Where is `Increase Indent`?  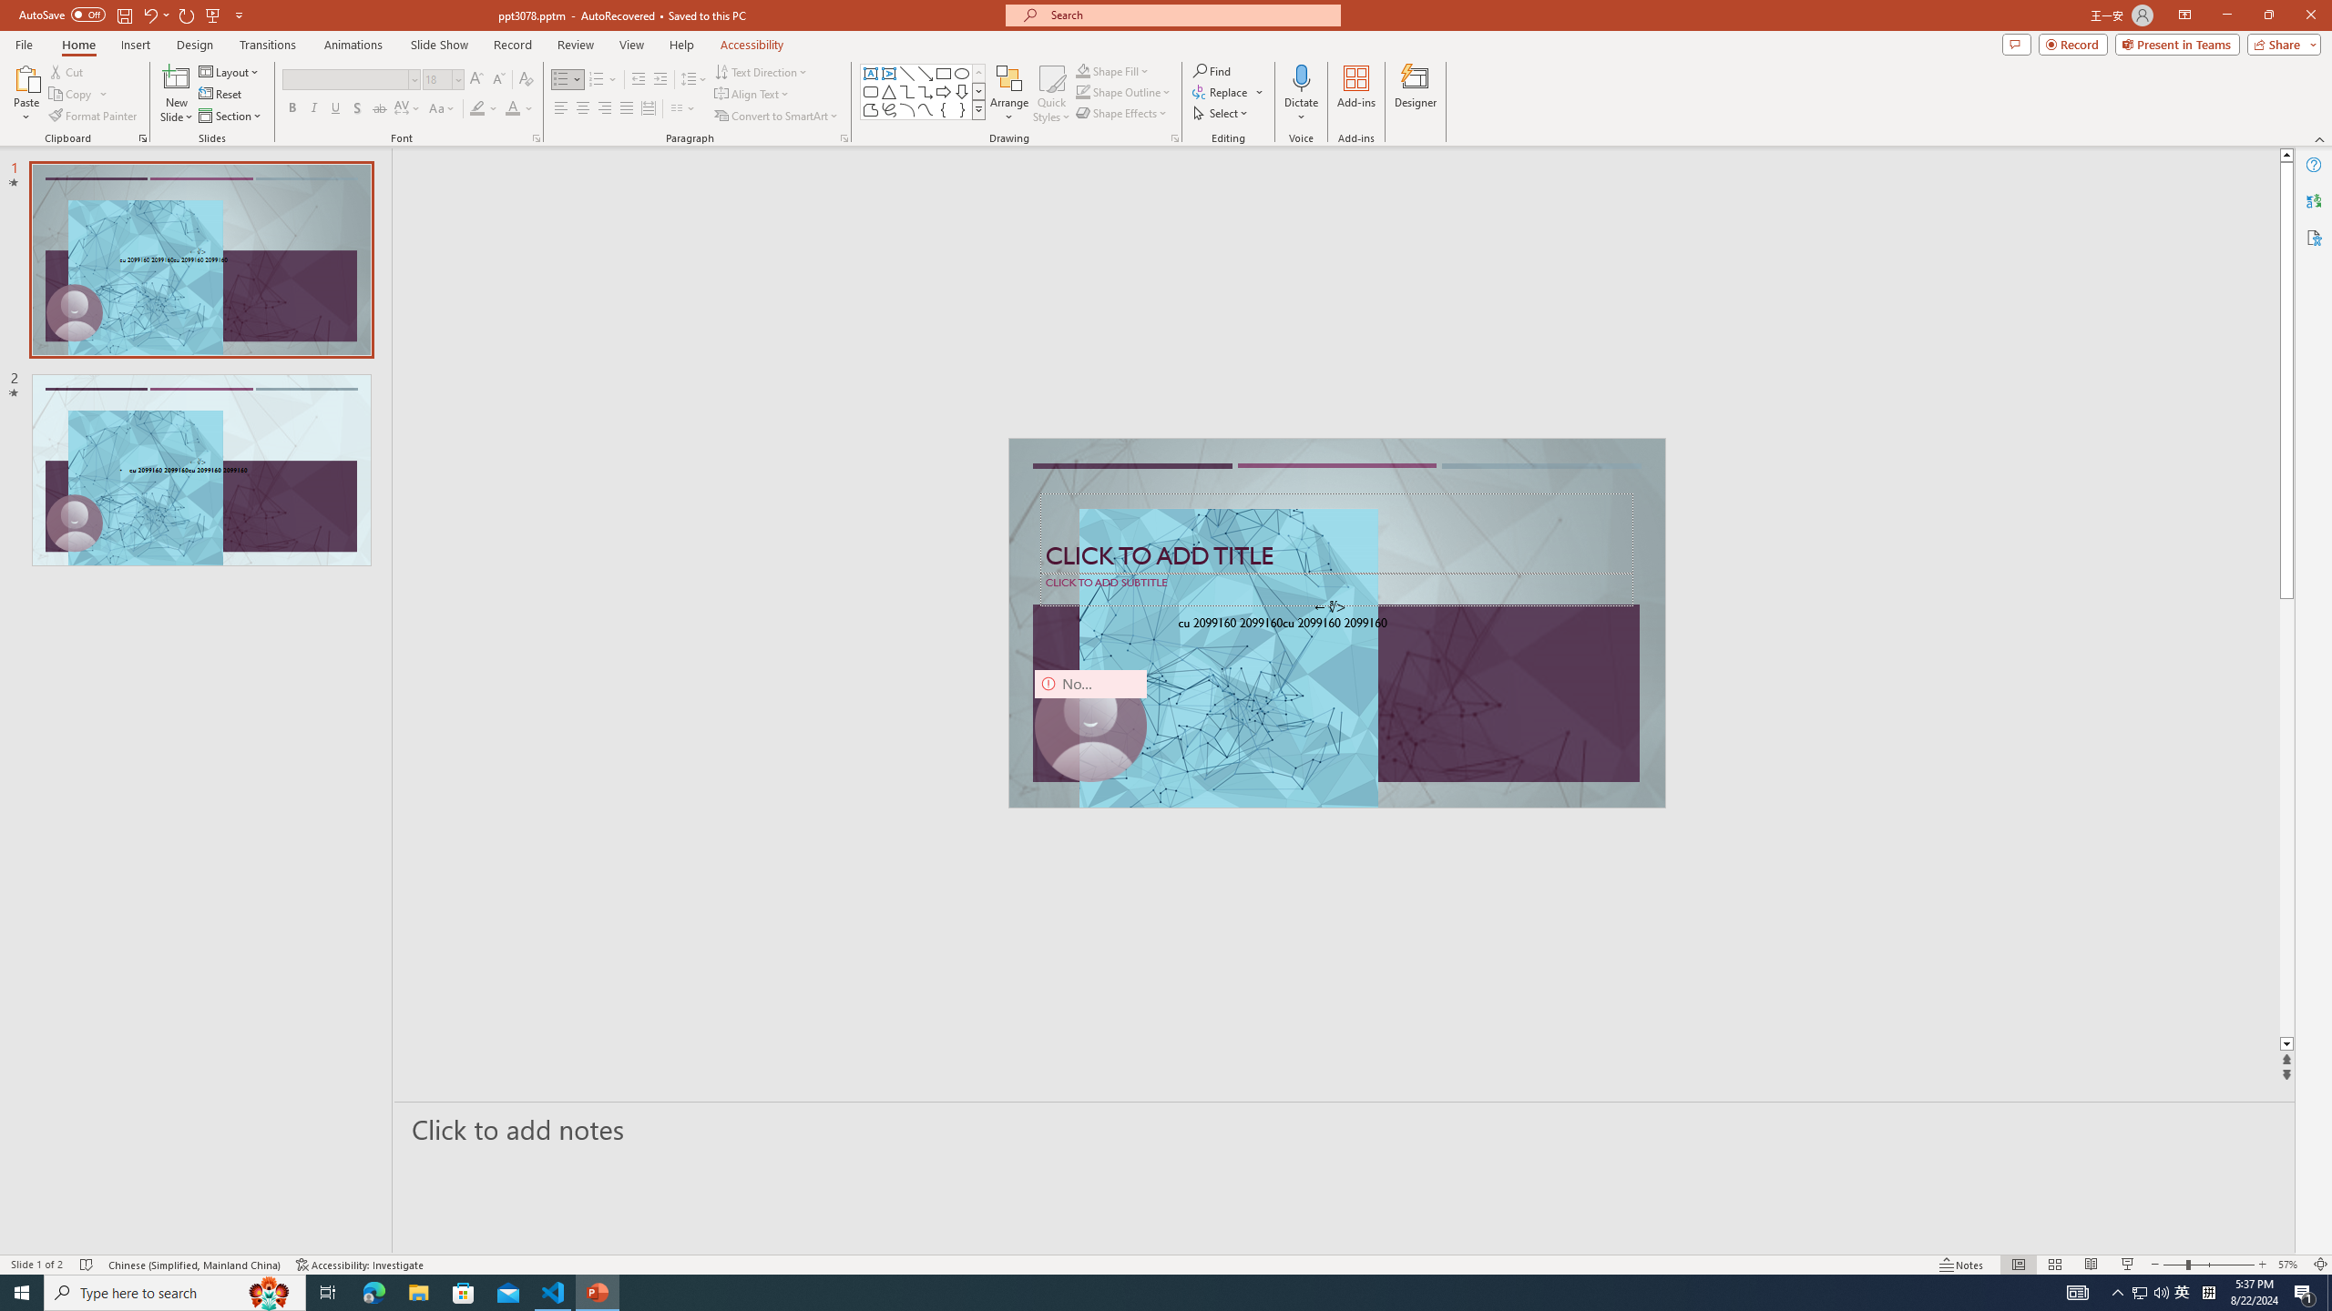
Increase Indent is located at coordinates (661, 80).